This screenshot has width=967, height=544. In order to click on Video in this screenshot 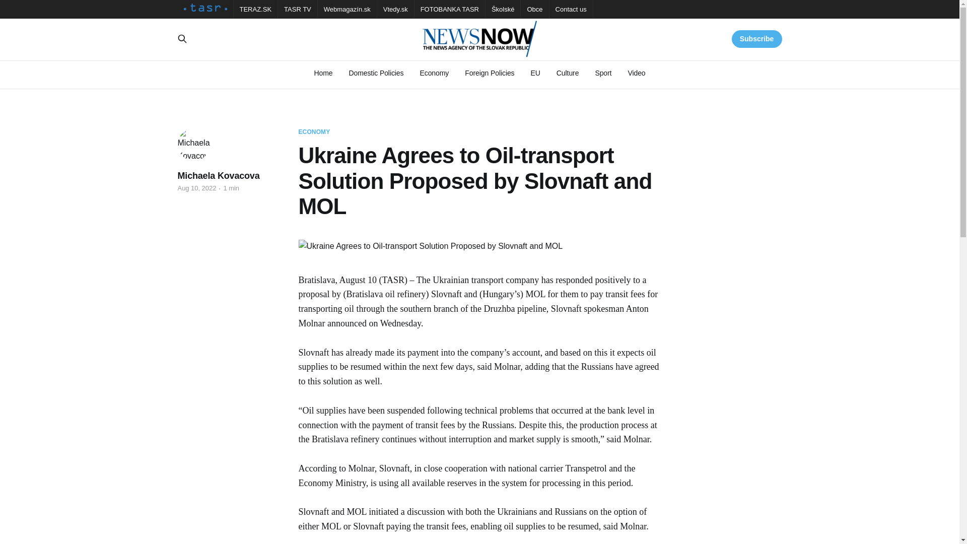, I will do `click(636, 73)`.